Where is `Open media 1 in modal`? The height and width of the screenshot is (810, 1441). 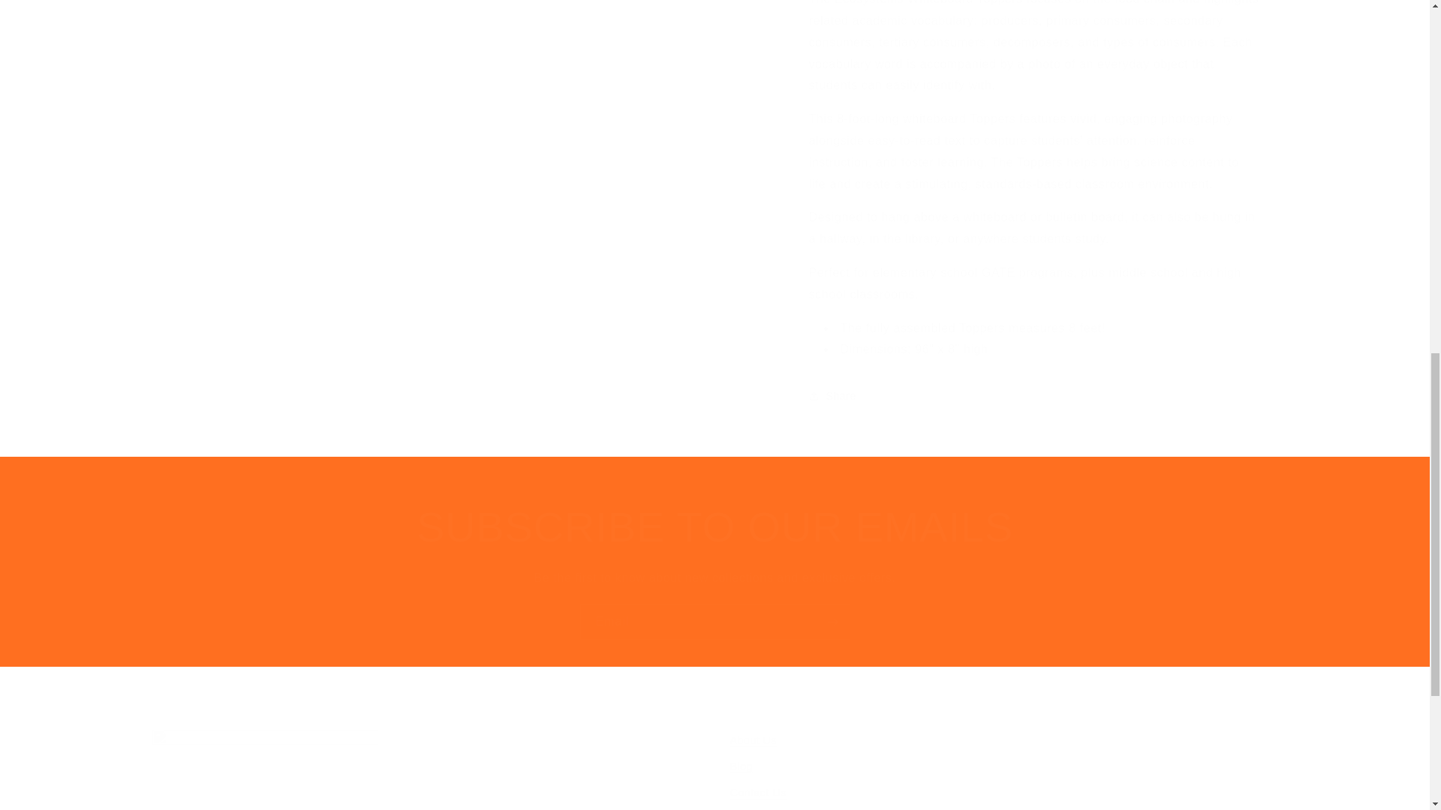
Open media 1 in modal is located at coordinates (461, 9).